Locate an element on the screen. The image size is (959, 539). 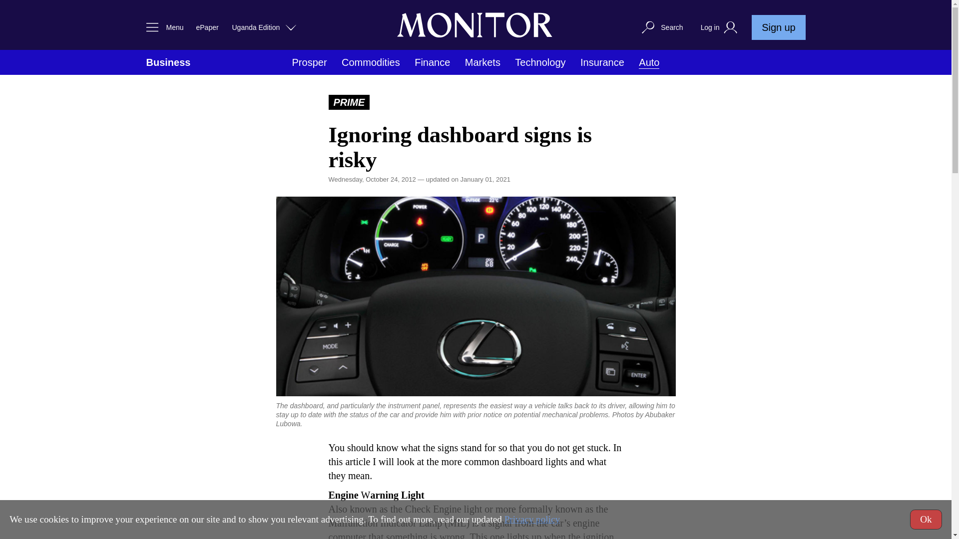
Prosper is located at coordinates (310, 62).